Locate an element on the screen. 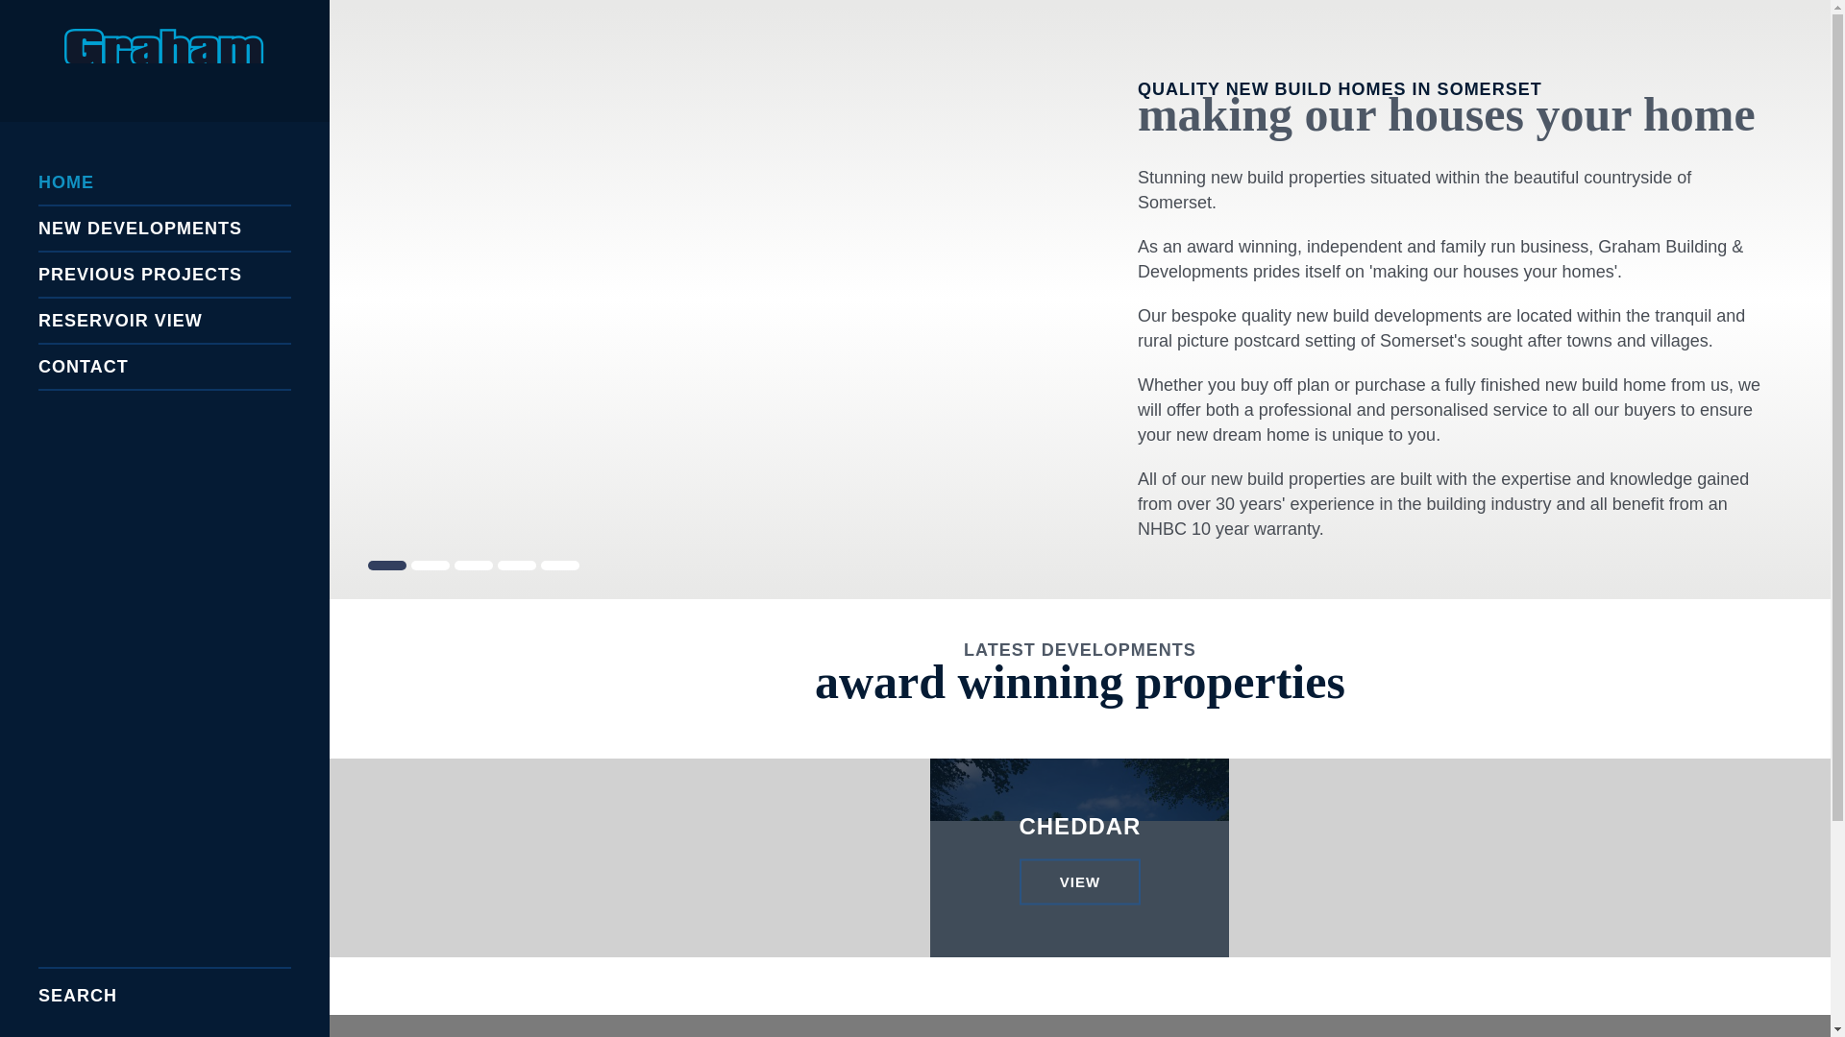 The image size is (1845, 1037). FIND US ON FACEBOOK is located at coordinates (165, 367).